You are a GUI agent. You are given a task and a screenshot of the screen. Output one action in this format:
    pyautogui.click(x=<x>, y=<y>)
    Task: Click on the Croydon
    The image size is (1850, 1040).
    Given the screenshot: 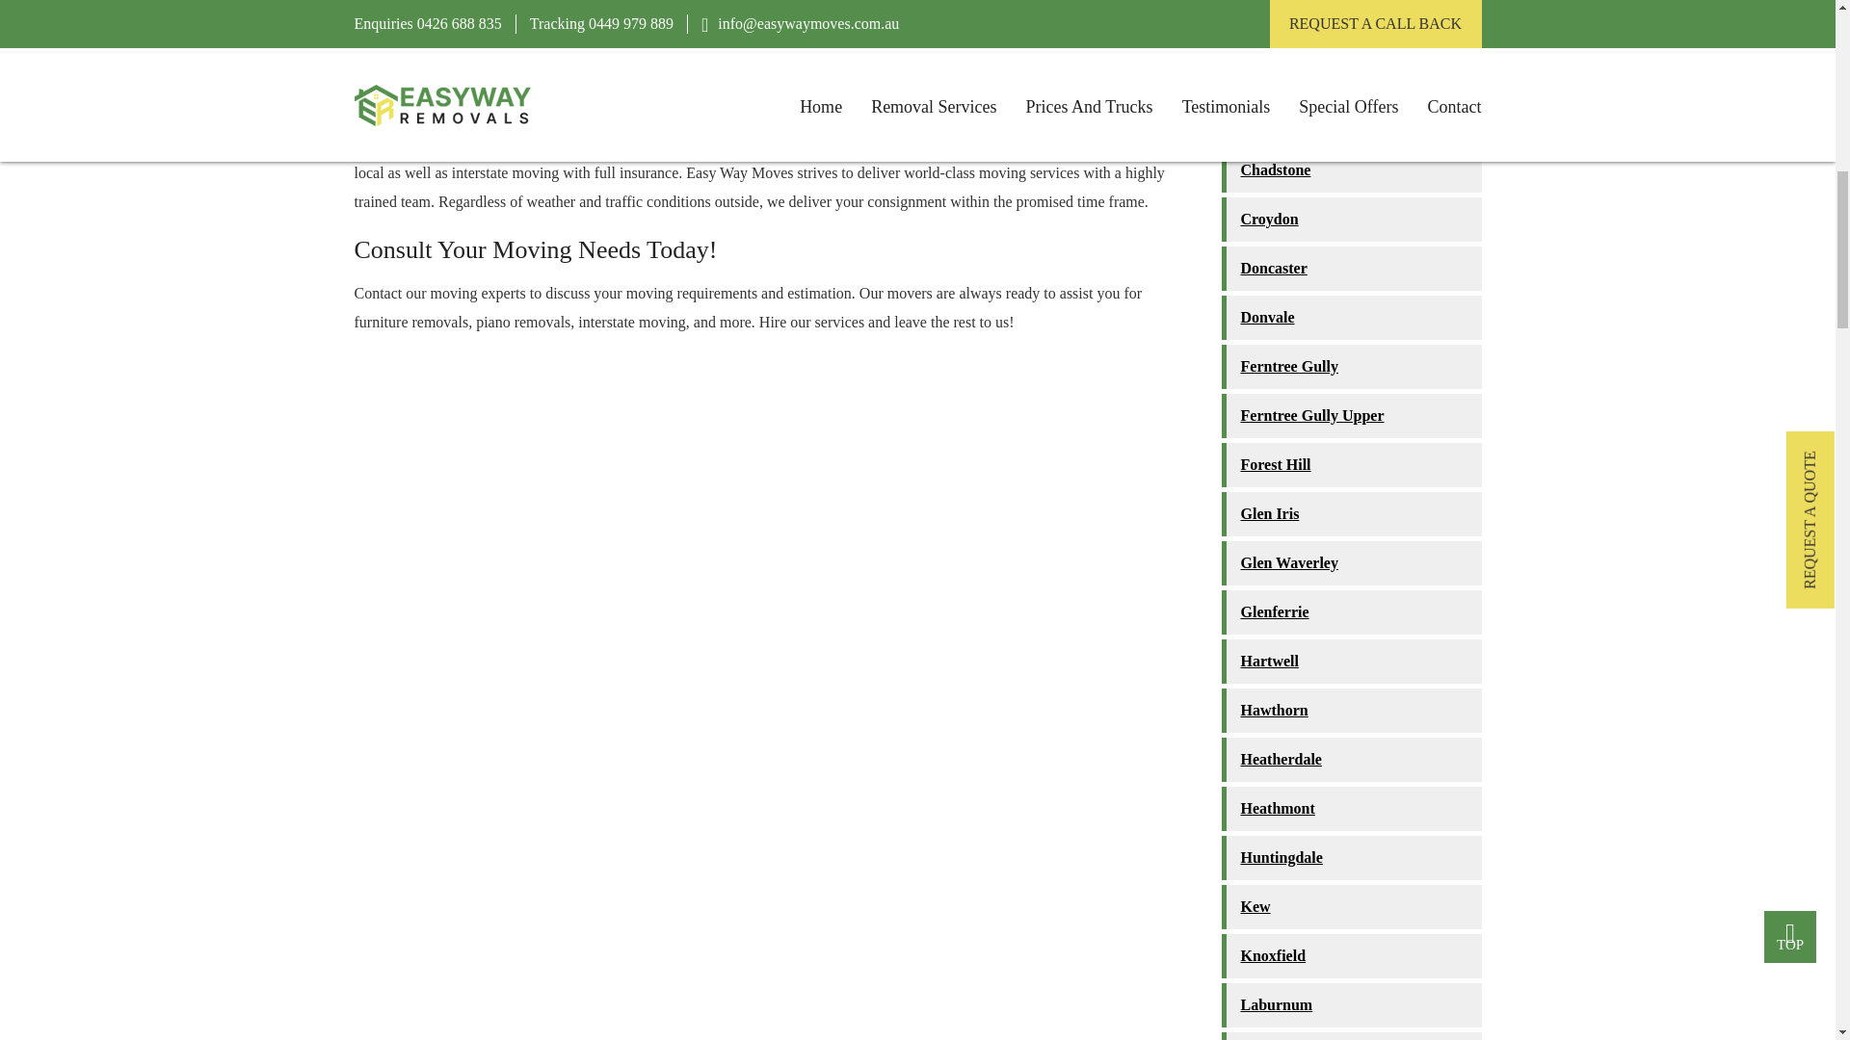 What is the action you would take?
    pyautogui.click(x=1351, y=220)
    